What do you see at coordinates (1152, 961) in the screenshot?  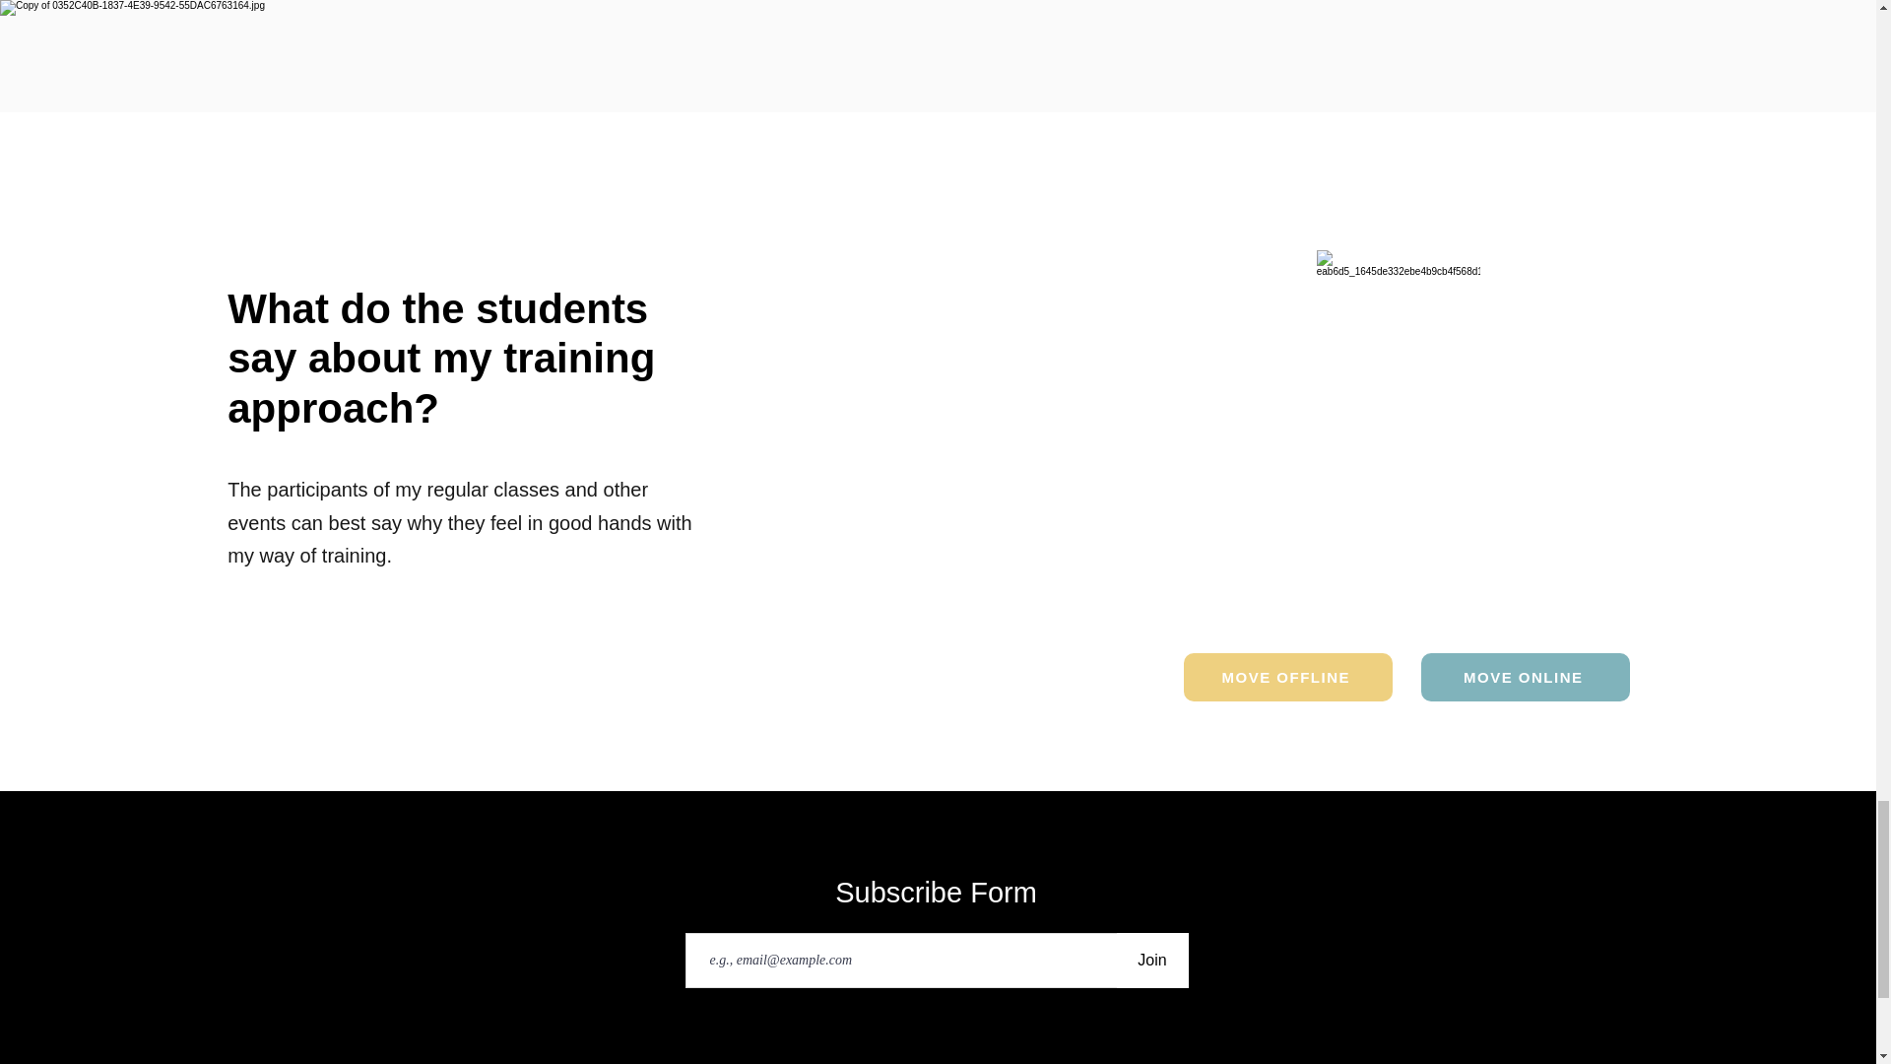 I see `Join` at bounding box center [1152, 961].